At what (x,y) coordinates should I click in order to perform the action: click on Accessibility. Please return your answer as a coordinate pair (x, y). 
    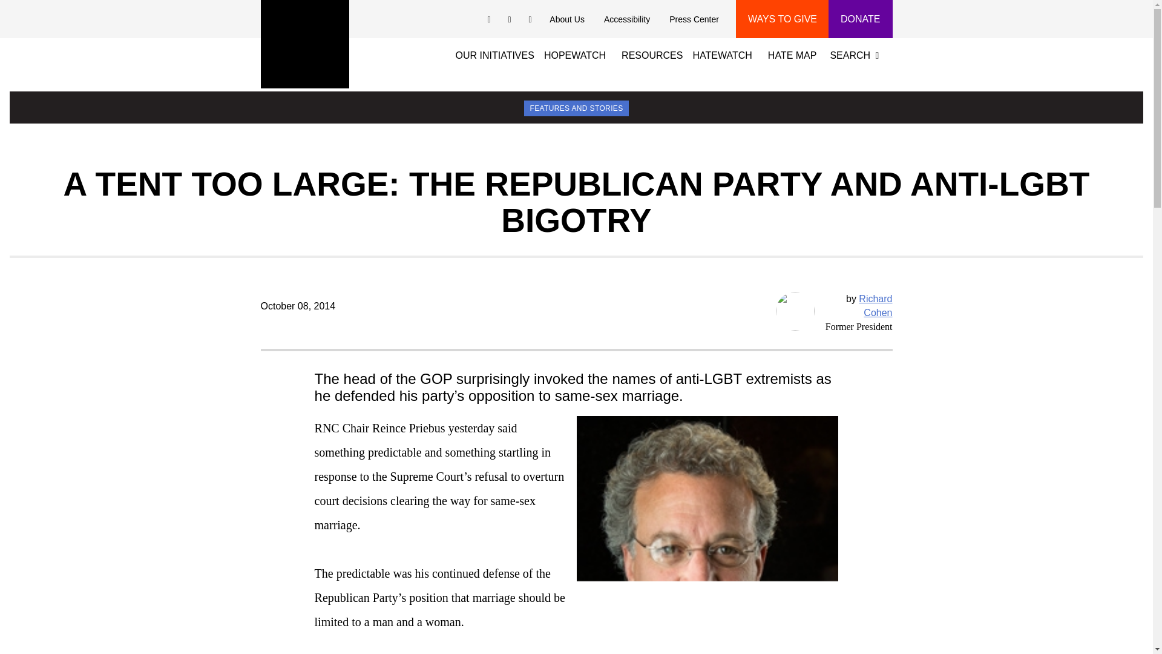
    Looking at the image, I should click on (627, 19).